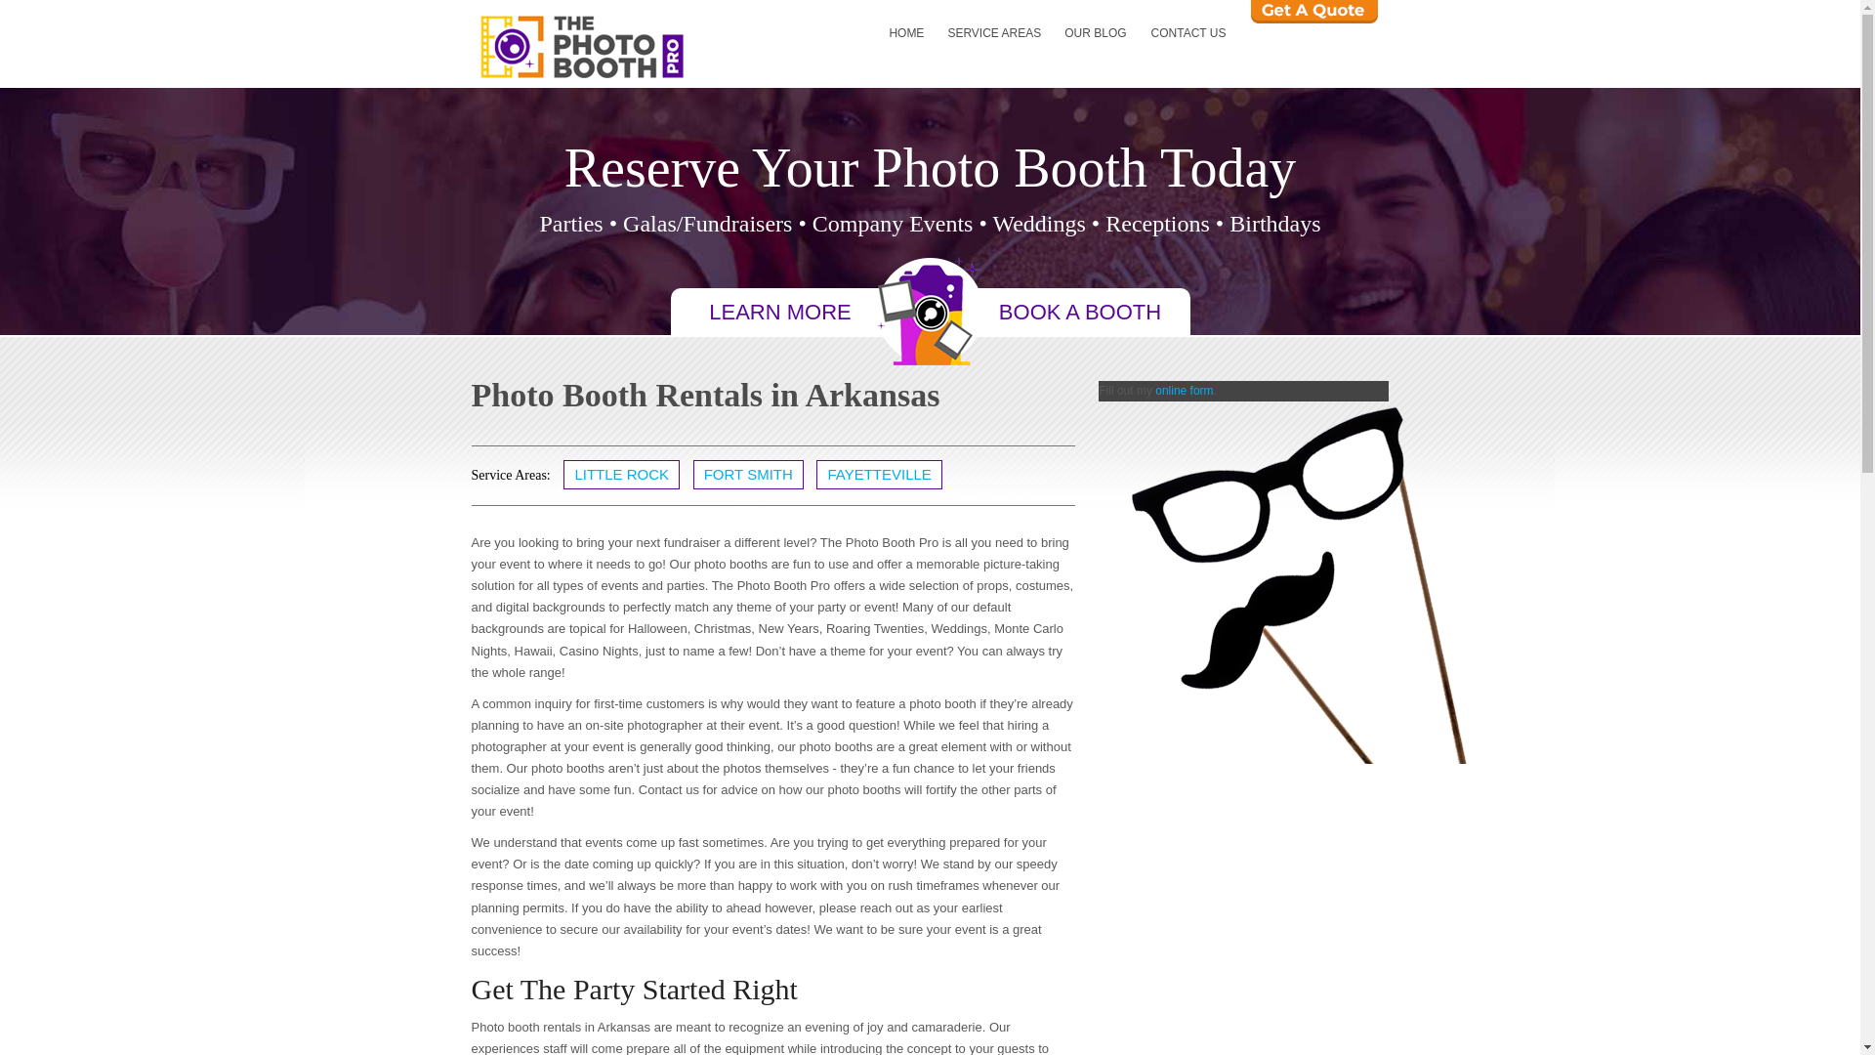 The image size is (1875, 1055). What do you see at coordinates (748, 475) in the screenshot?
I see `FORT SMITH` at bounding box center [748, 475].